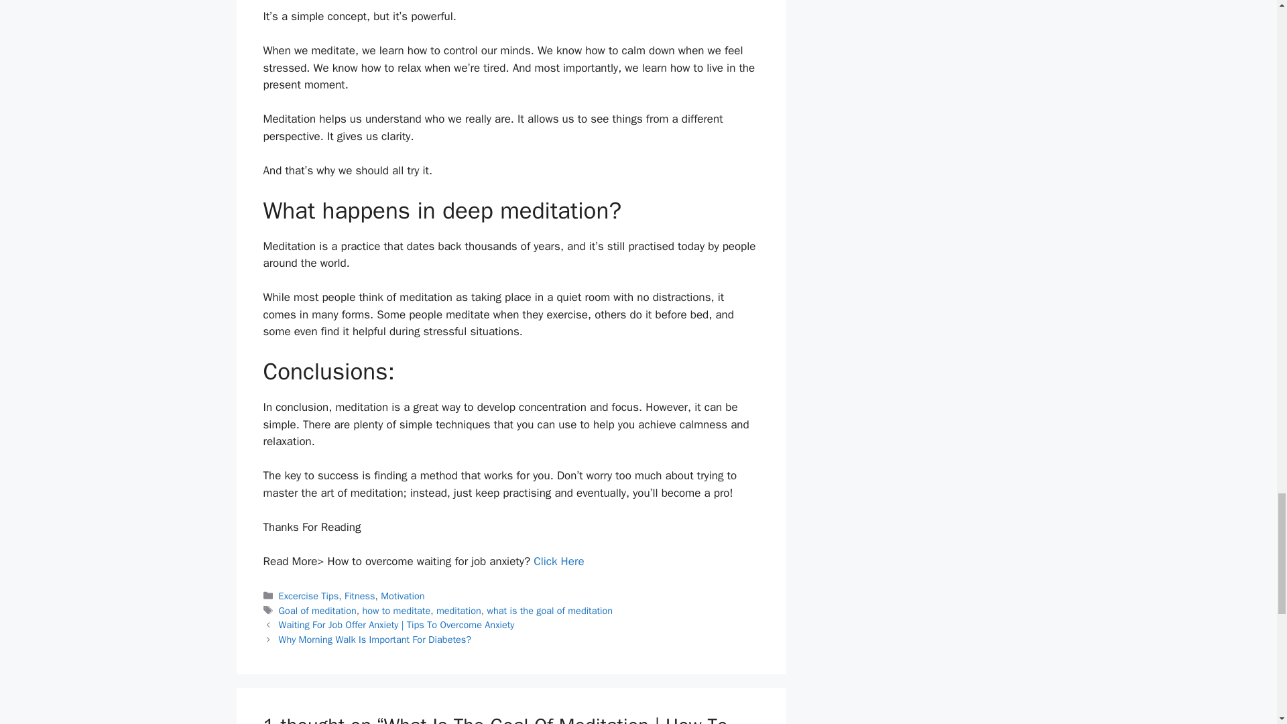 This screenshot has height=724, width=1287. Describe the element at coordinates (360, 595) in the screenshot. I see `Fitness` at that location.